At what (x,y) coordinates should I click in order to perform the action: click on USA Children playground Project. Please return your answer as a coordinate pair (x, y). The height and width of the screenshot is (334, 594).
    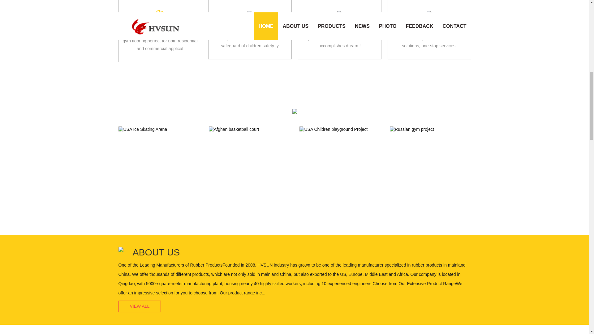
    Looking at the image, I should click on (340, 129).